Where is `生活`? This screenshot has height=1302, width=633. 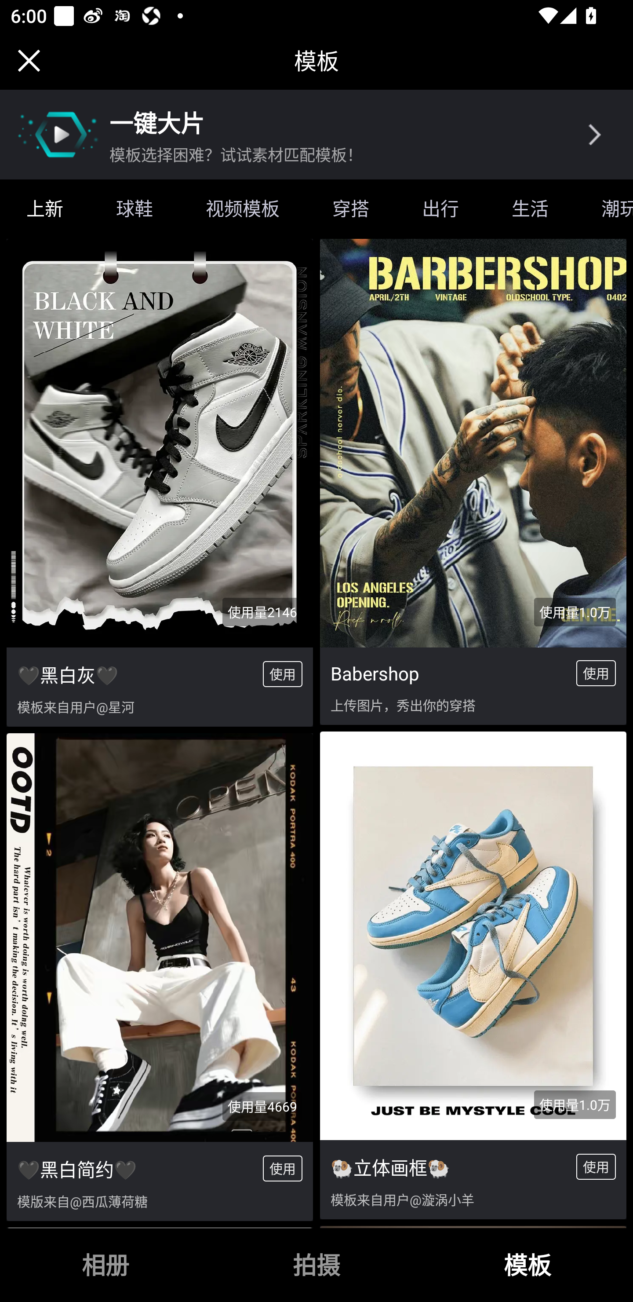
生活 is located at coordinates (530, 208).